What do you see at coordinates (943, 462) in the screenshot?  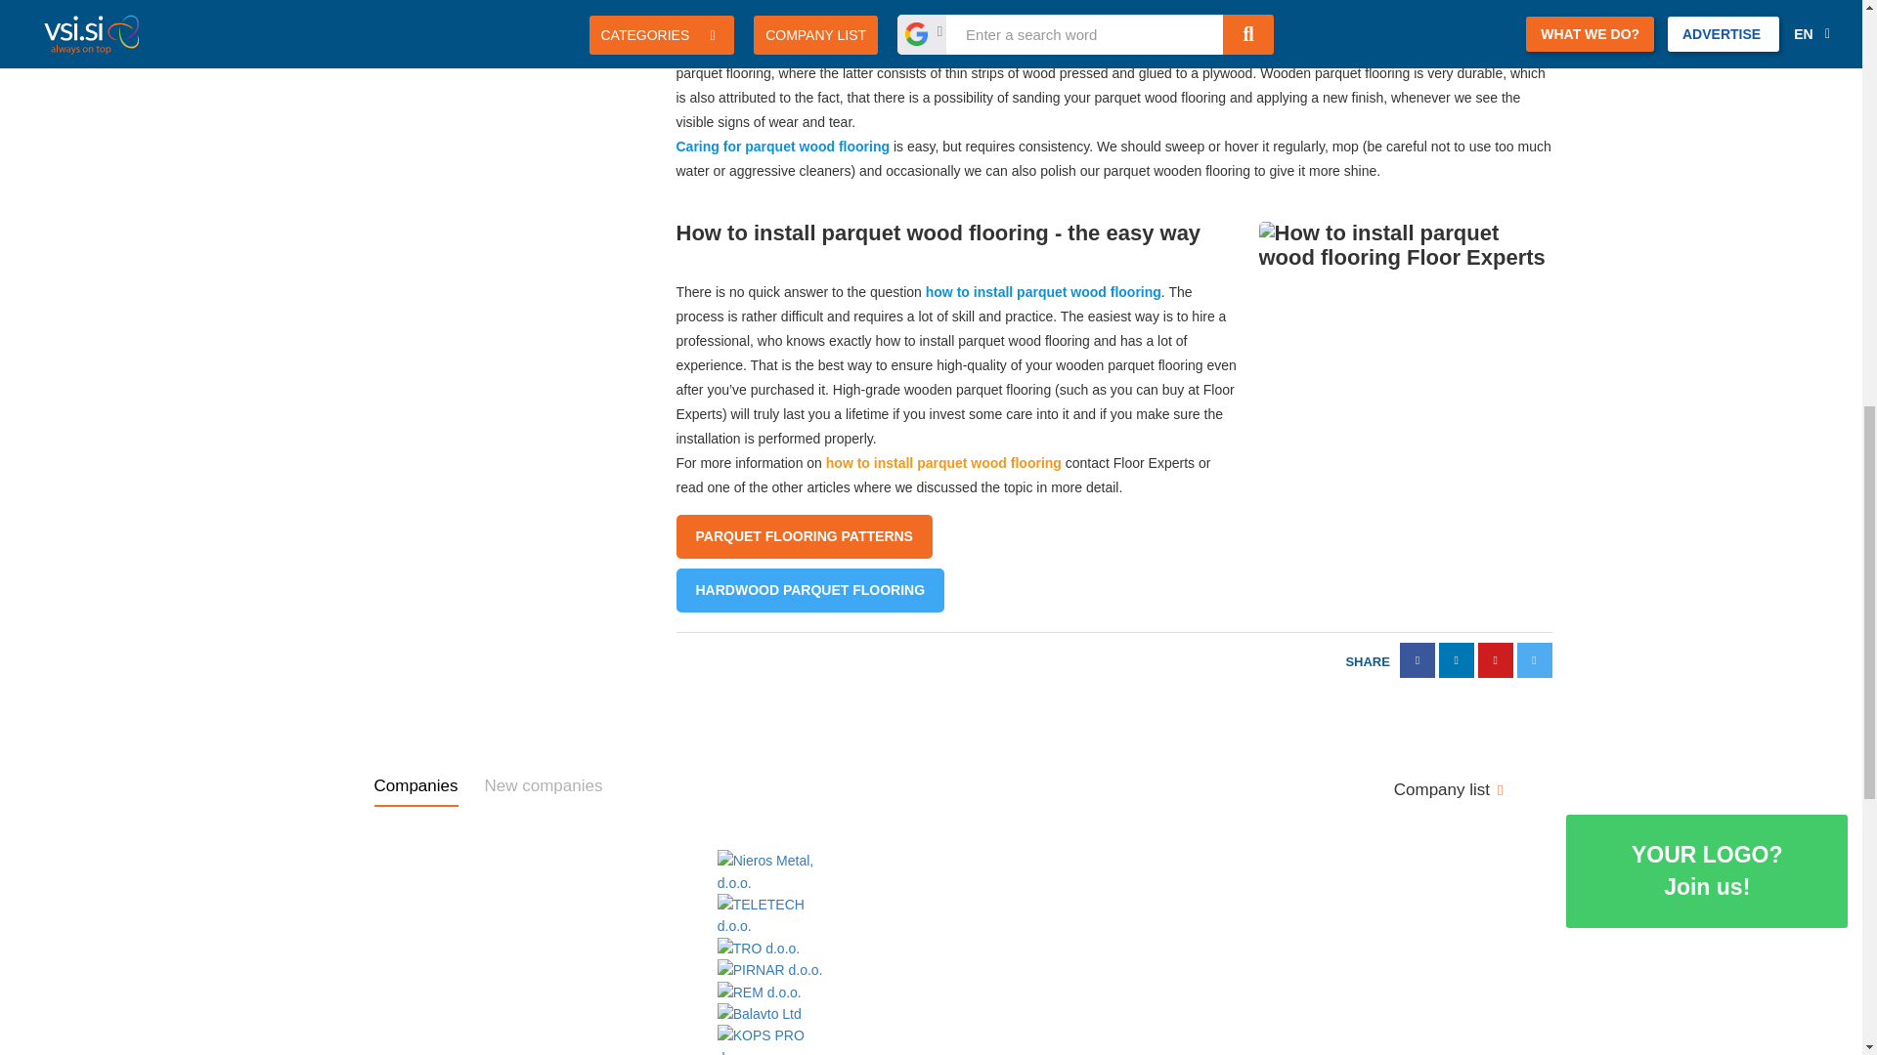 I see `How to remove parquet flooring` at bounding box center [943, 462].